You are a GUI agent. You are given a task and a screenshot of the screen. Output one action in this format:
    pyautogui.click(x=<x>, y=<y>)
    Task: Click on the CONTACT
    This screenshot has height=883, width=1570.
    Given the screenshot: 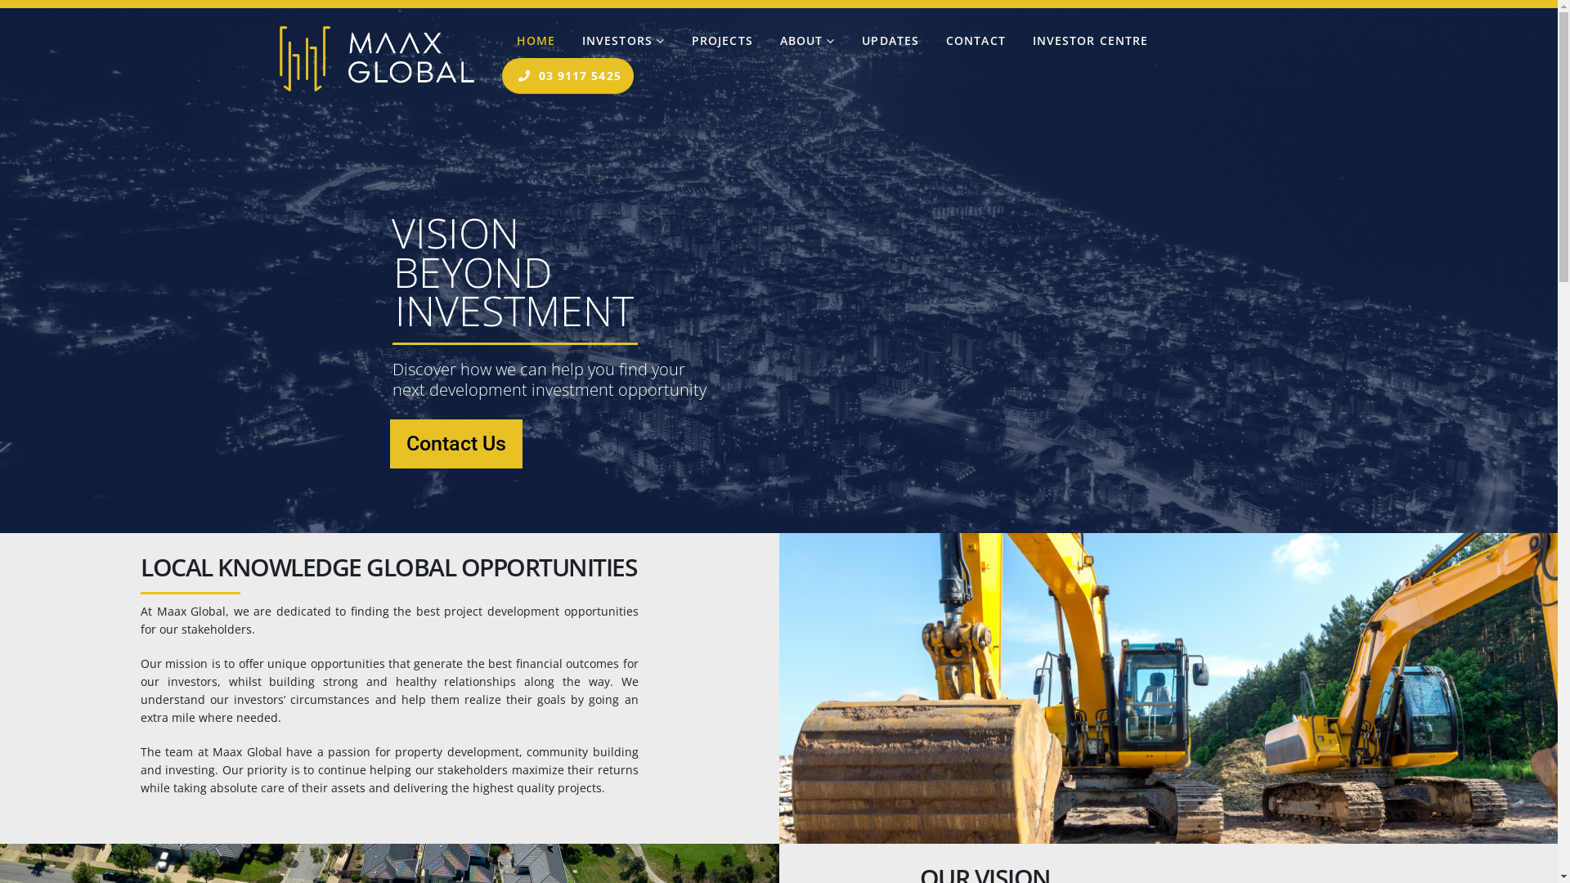 What is the action you would take?
    pyautogui.click(x=975, y=41)
    